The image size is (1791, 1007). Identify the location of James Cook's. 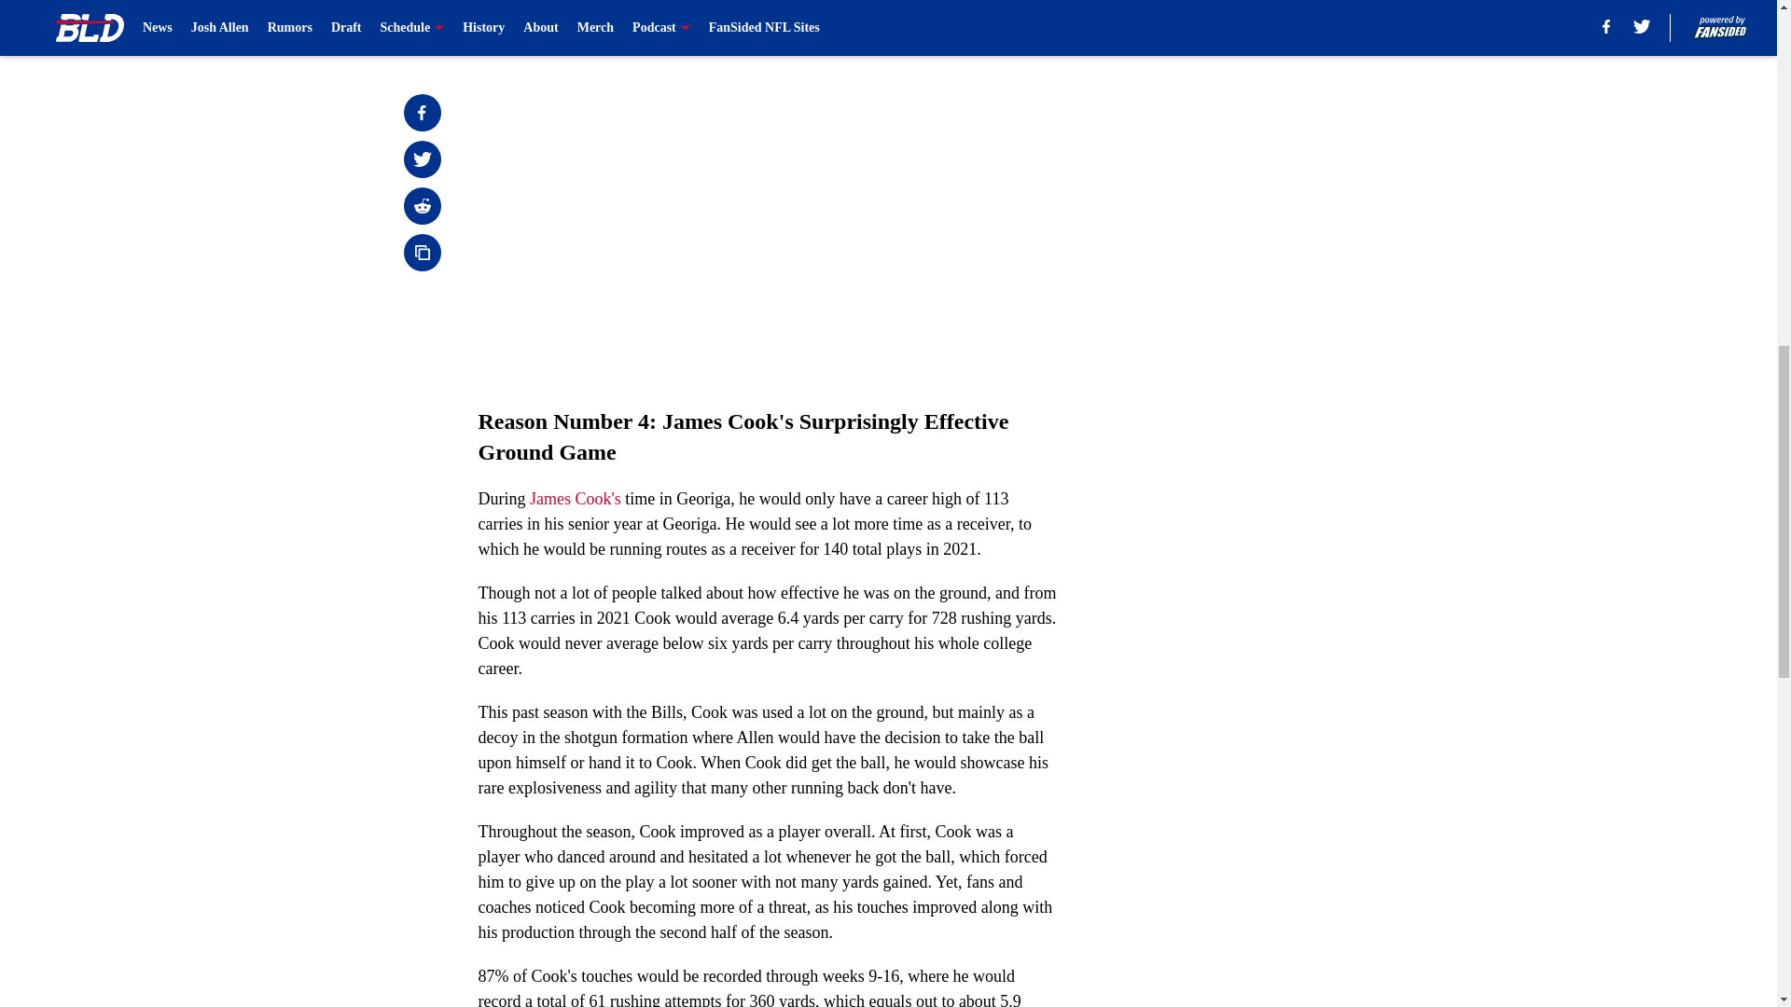
(576, 498).